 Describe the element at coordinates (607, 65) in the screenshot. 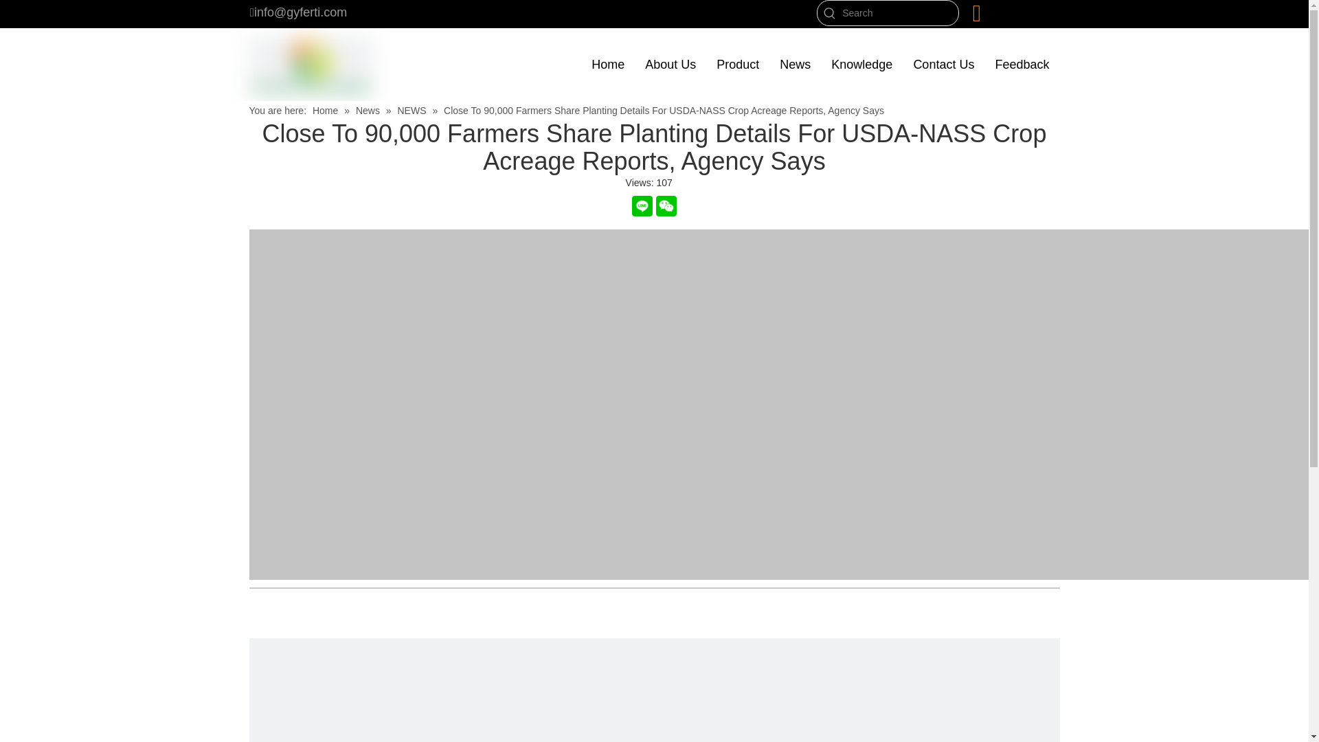

I see `Home` at that location.